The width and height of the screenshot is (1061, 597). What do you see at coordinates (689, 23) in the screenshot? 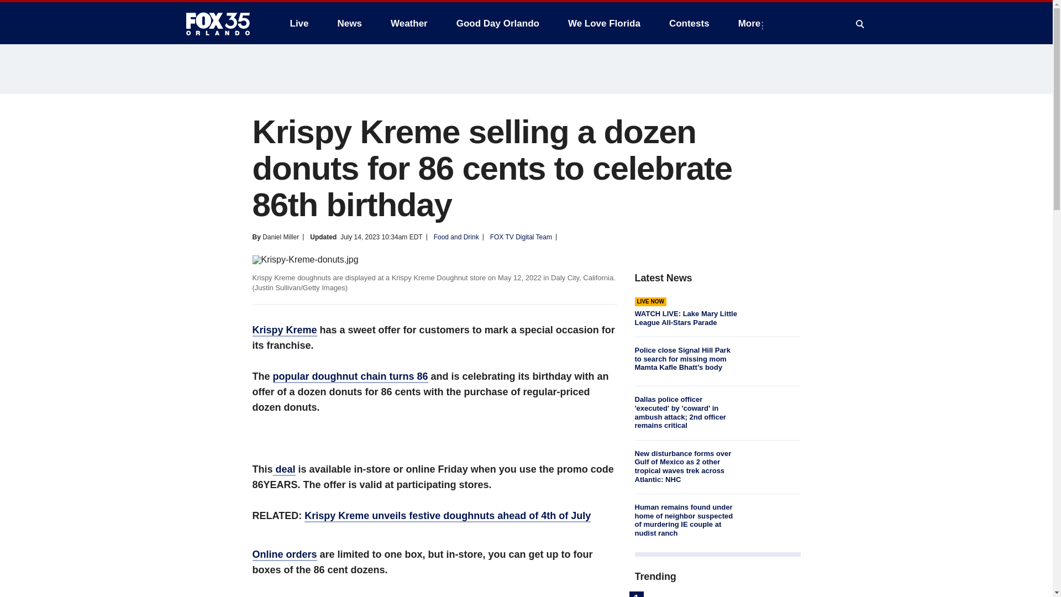
I see `Contests` at bounding box center [689, 23].